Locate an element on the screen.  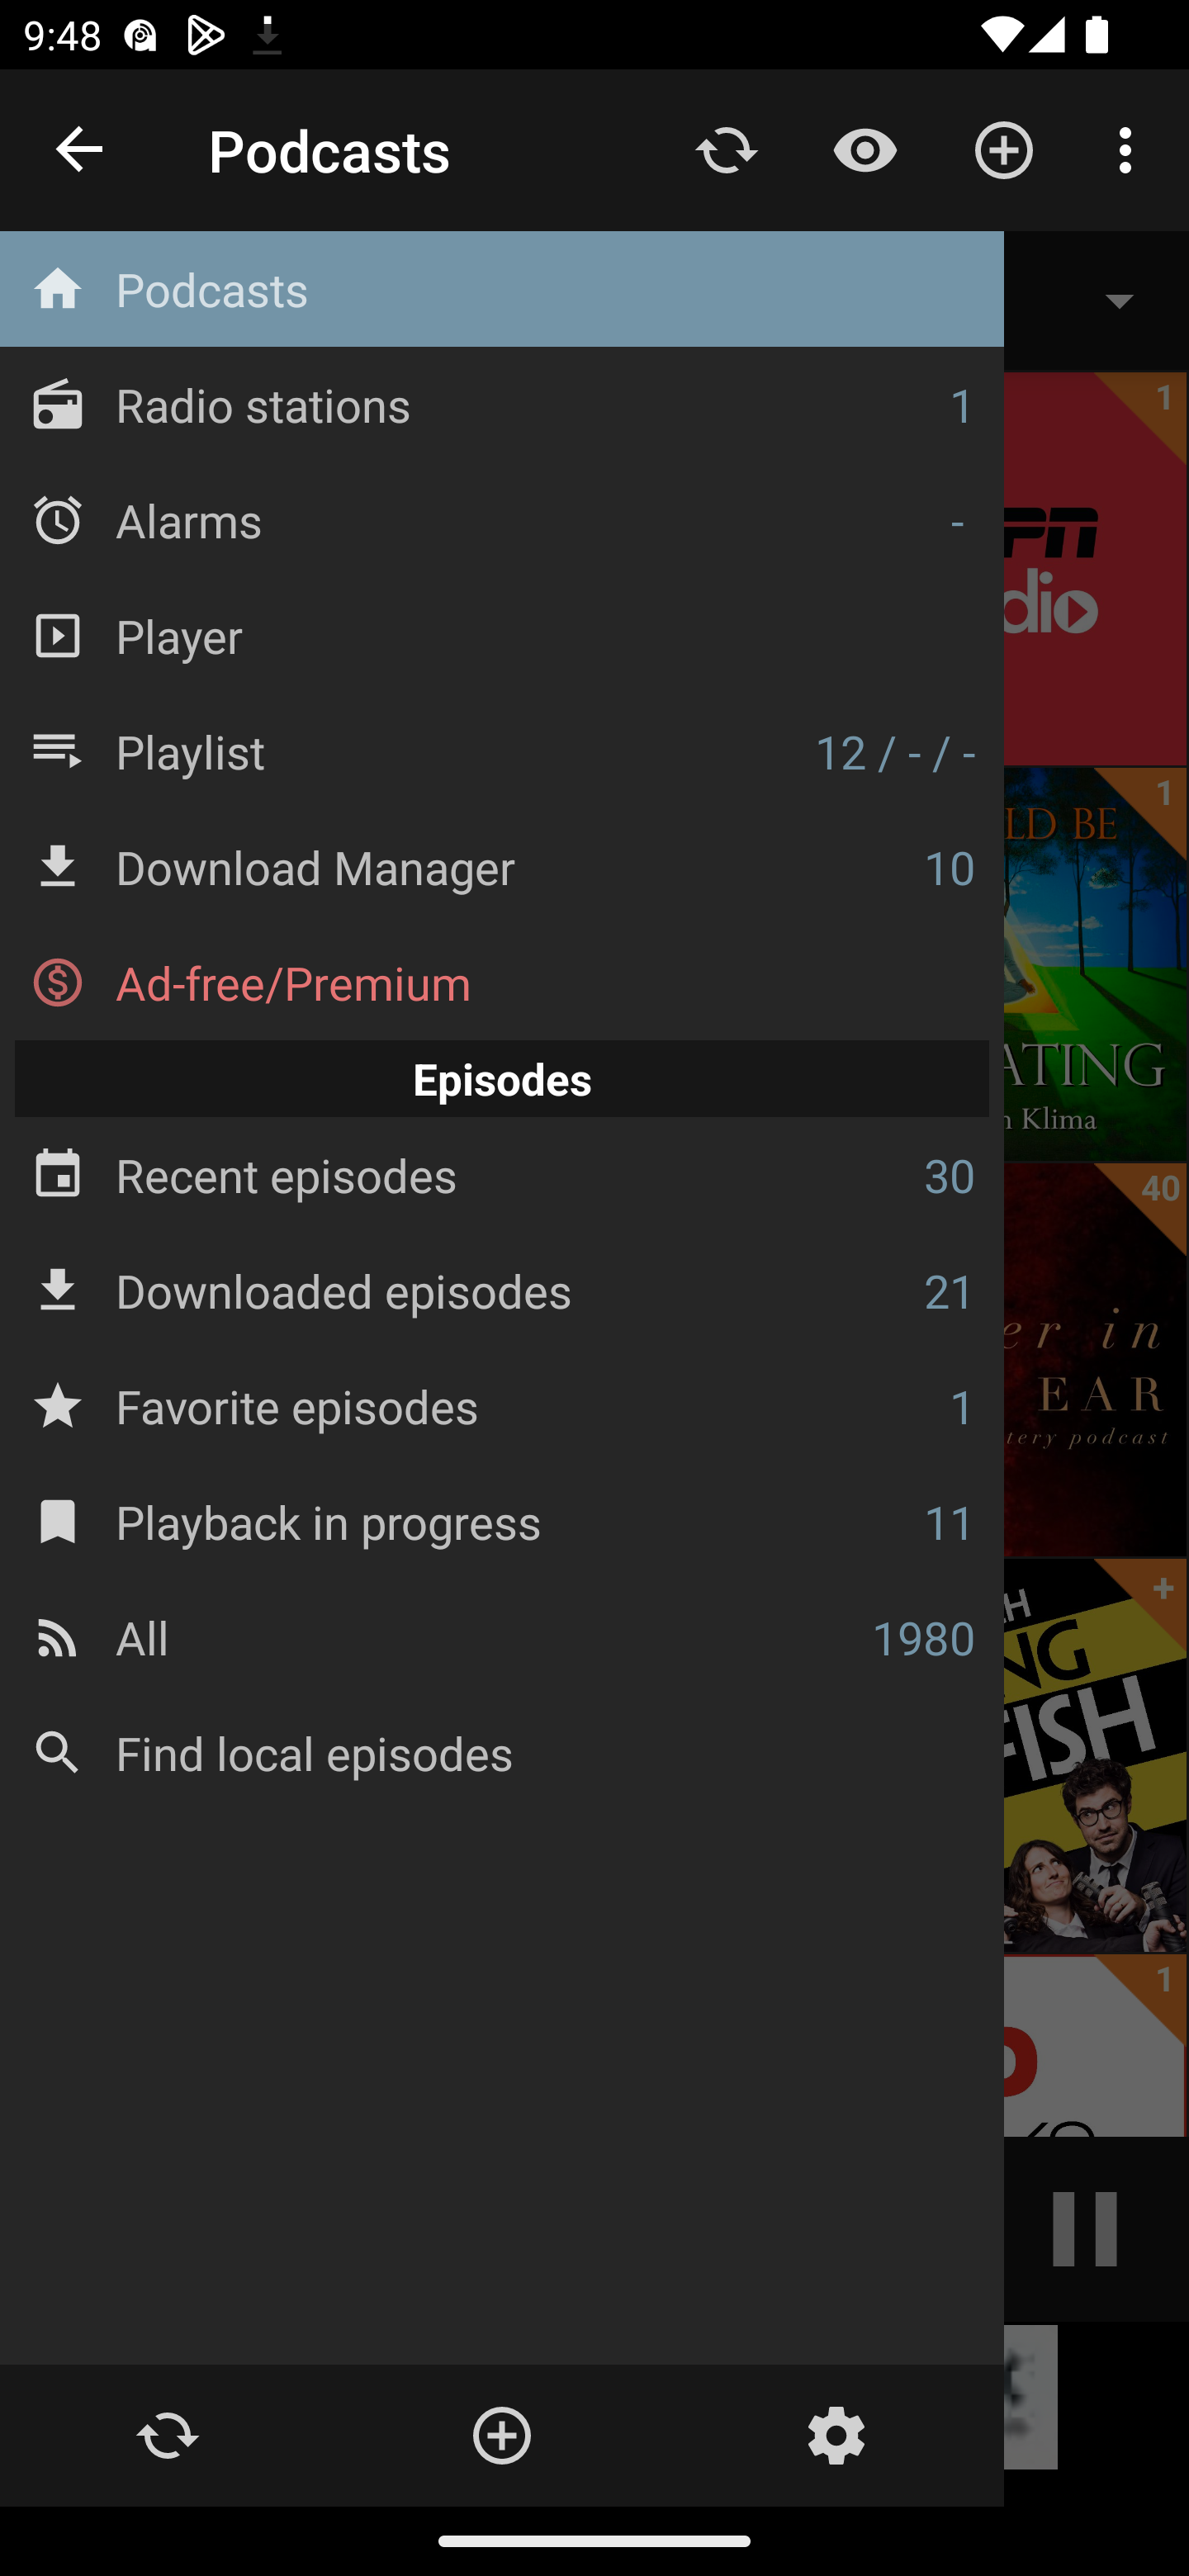
Download Manager 10 is located at coordinates (502, 867).